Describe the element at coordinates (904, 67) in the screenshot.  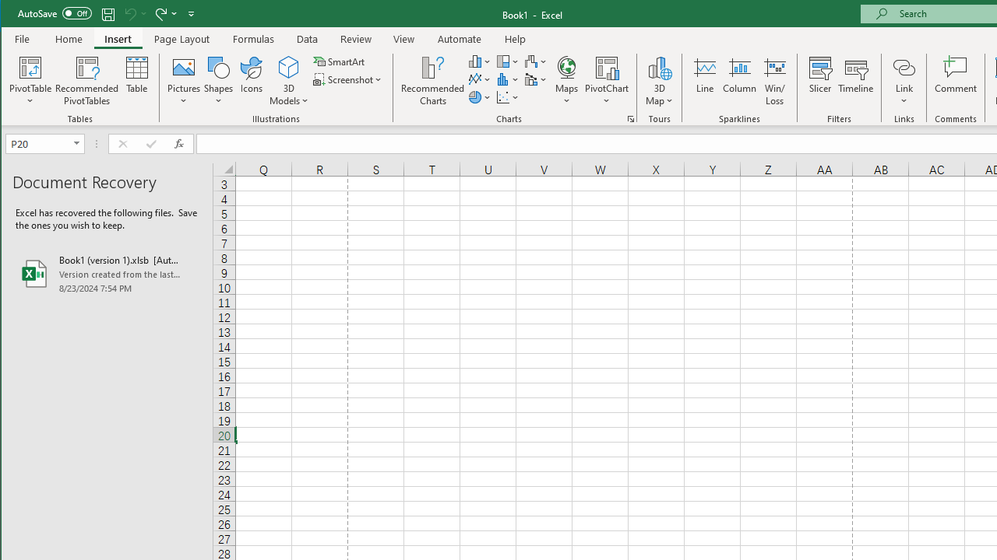
I see `Link` at that location.